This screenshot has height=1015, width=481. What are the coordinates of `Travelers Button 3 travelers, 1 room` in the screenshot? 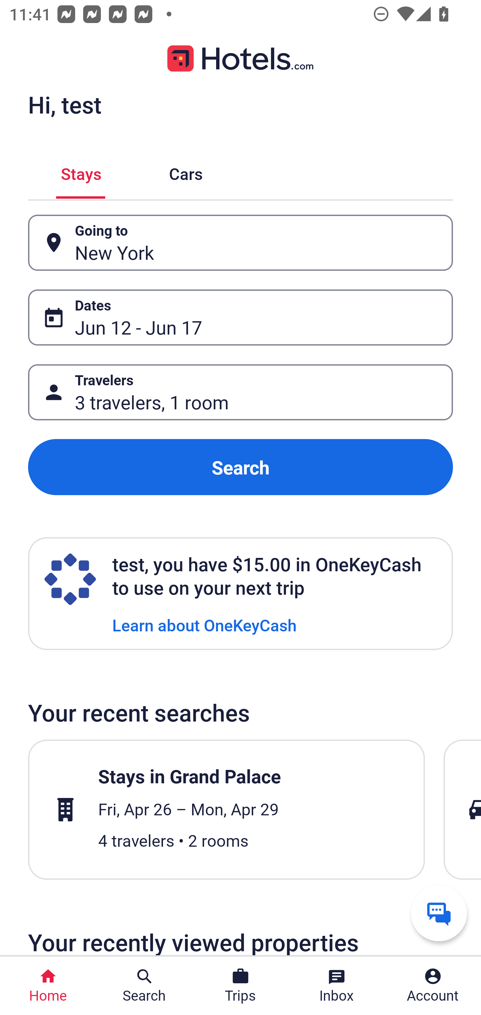 It's located at (240, 392).